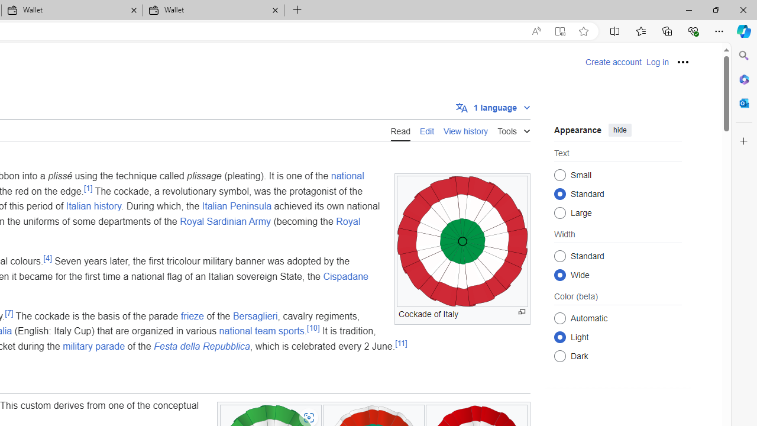 Image resolution: width=757 pixels, height=426 pixels. I want to click on Italian history, so click(93, 206).